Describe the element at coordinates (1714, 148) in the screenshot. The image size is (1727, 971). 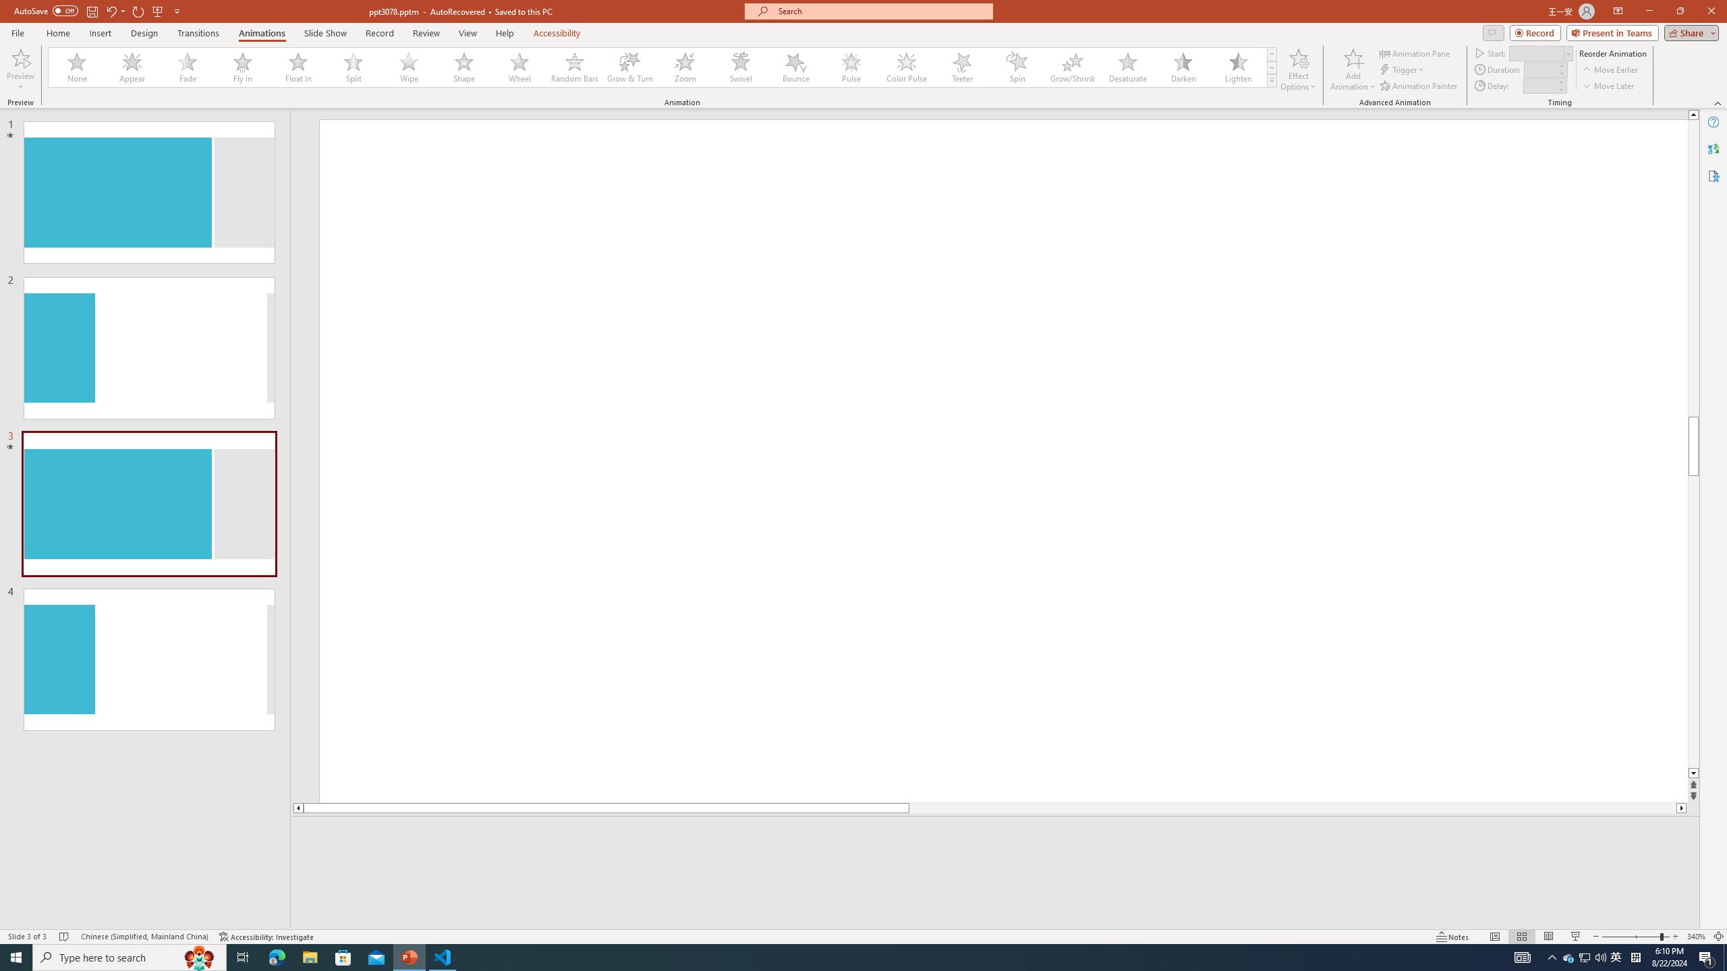
I see `Translator` at that location.